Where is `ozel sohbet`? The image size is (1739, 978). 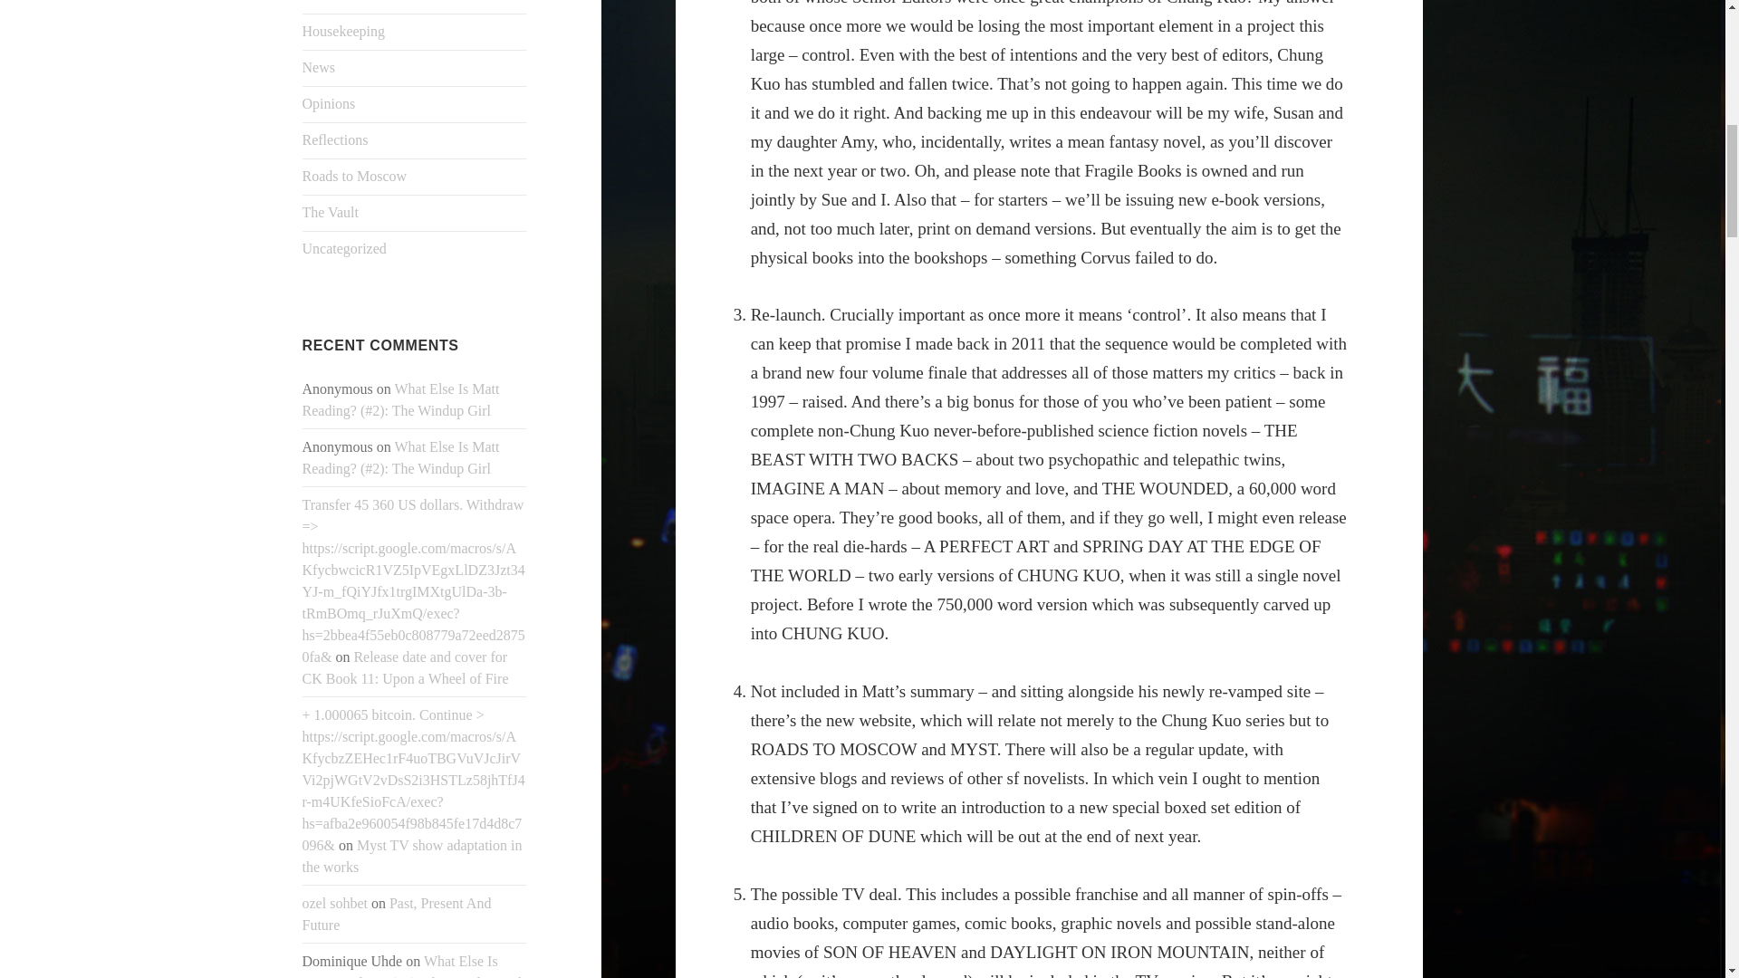 ozel sohbet is located at coordinates (335, 903).